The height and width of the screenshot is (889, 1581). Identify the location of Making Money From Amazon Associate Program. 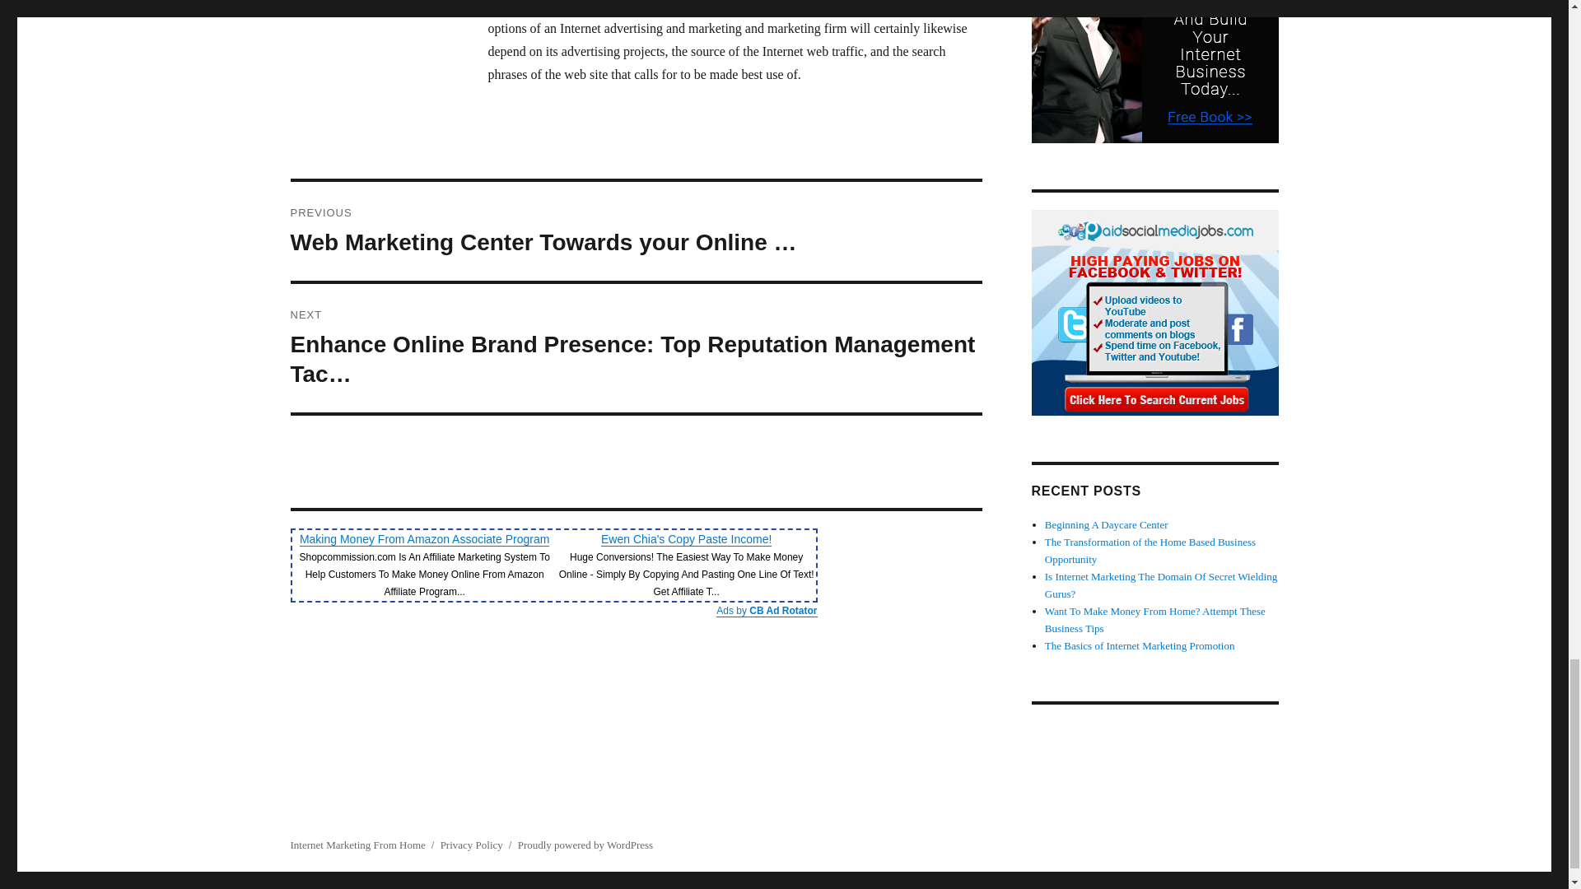
(424, 538).